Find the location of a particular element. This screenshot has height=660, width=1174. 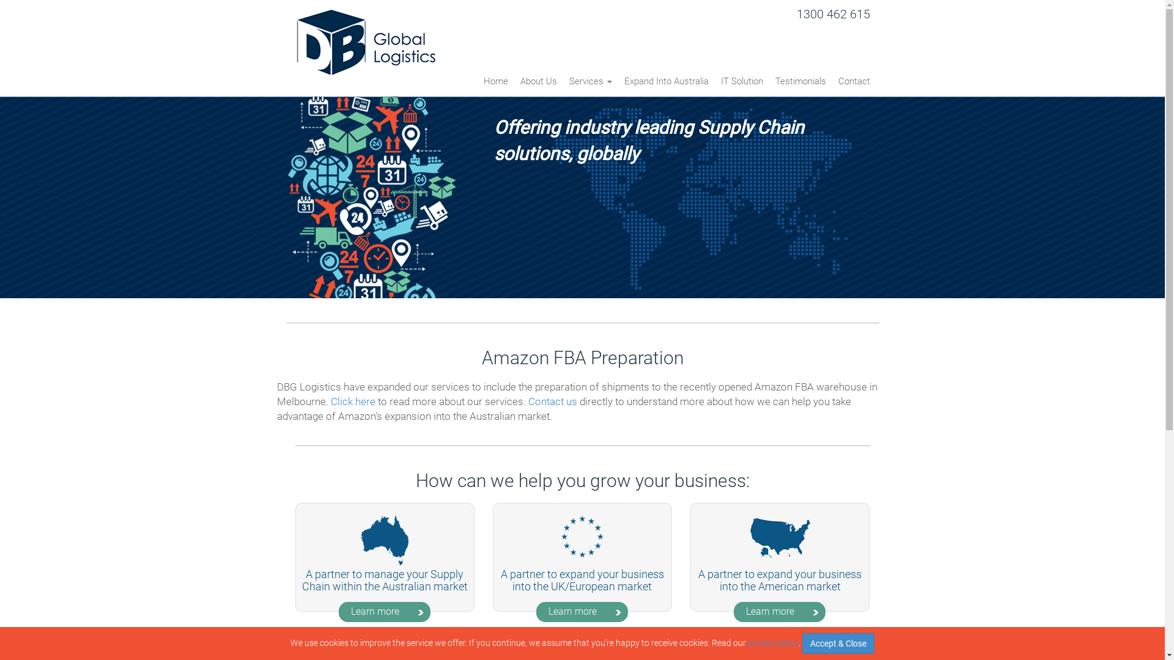

Home is located at coordinates (495, 86).